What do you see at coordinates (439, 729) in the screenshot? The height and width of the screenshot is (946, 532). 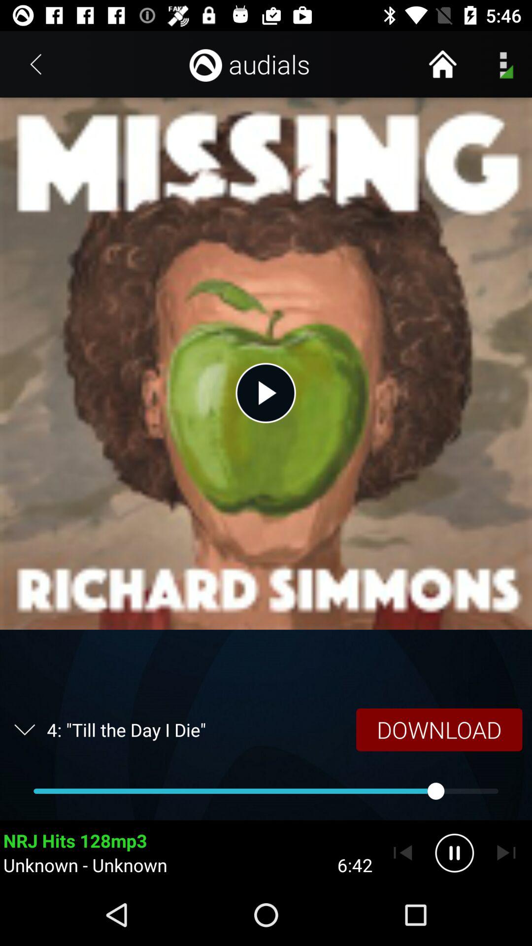 I see `select icon to the right of 4 till the` at bounding box center [439, 729].